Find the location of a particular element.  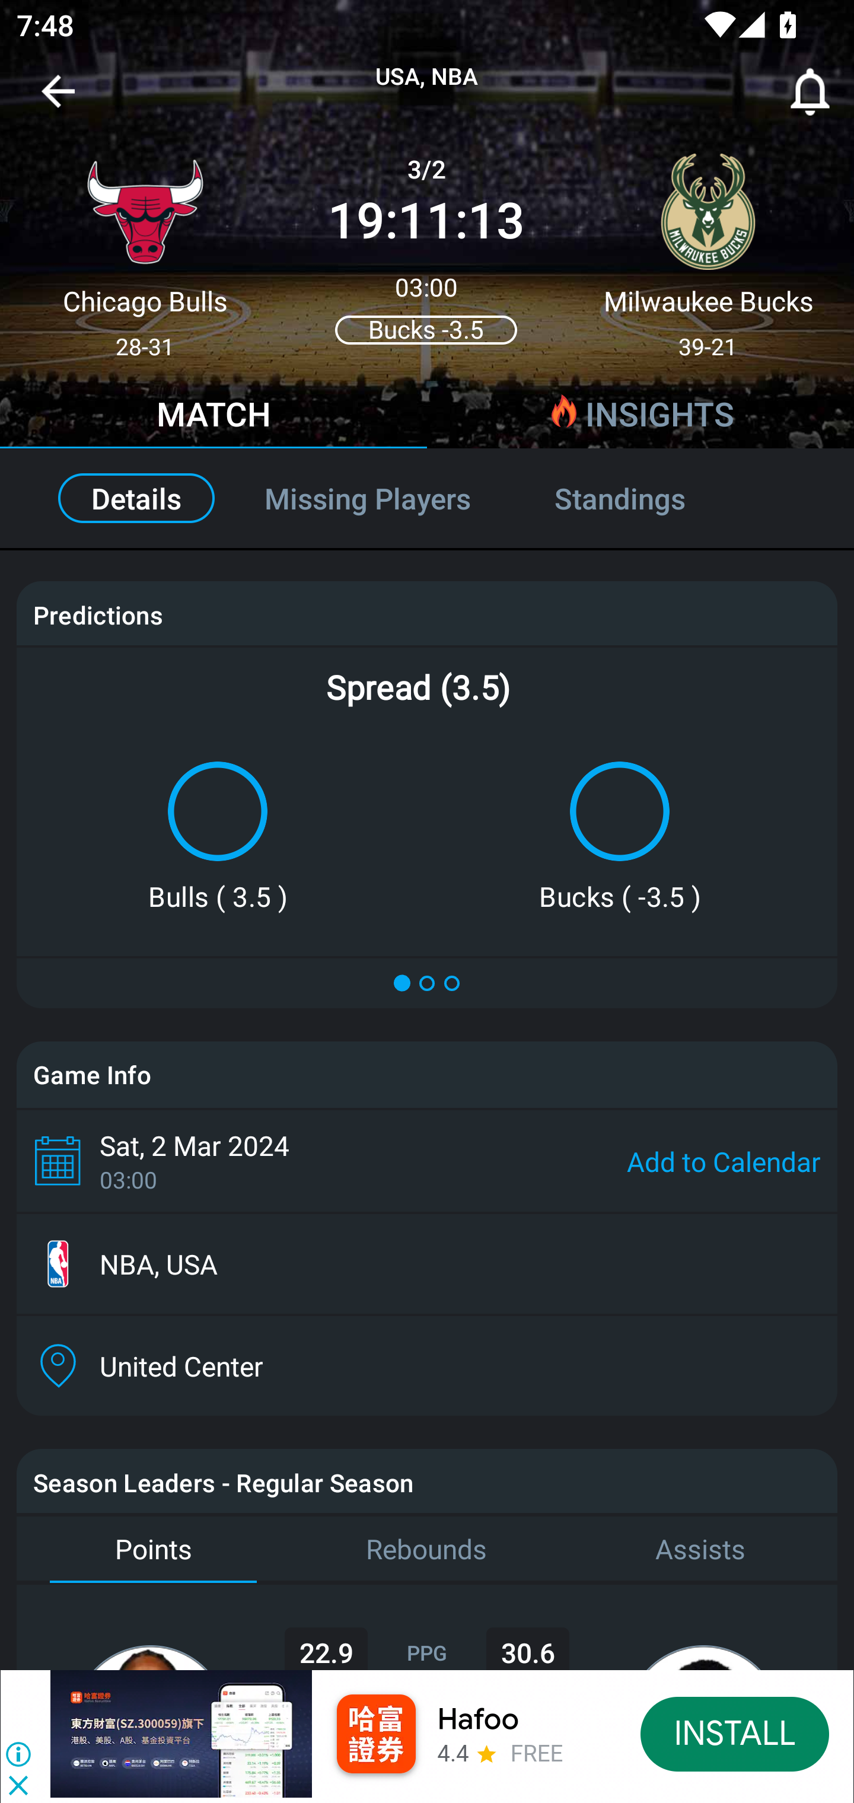

Navigate up is located at coordinates (58, 100).